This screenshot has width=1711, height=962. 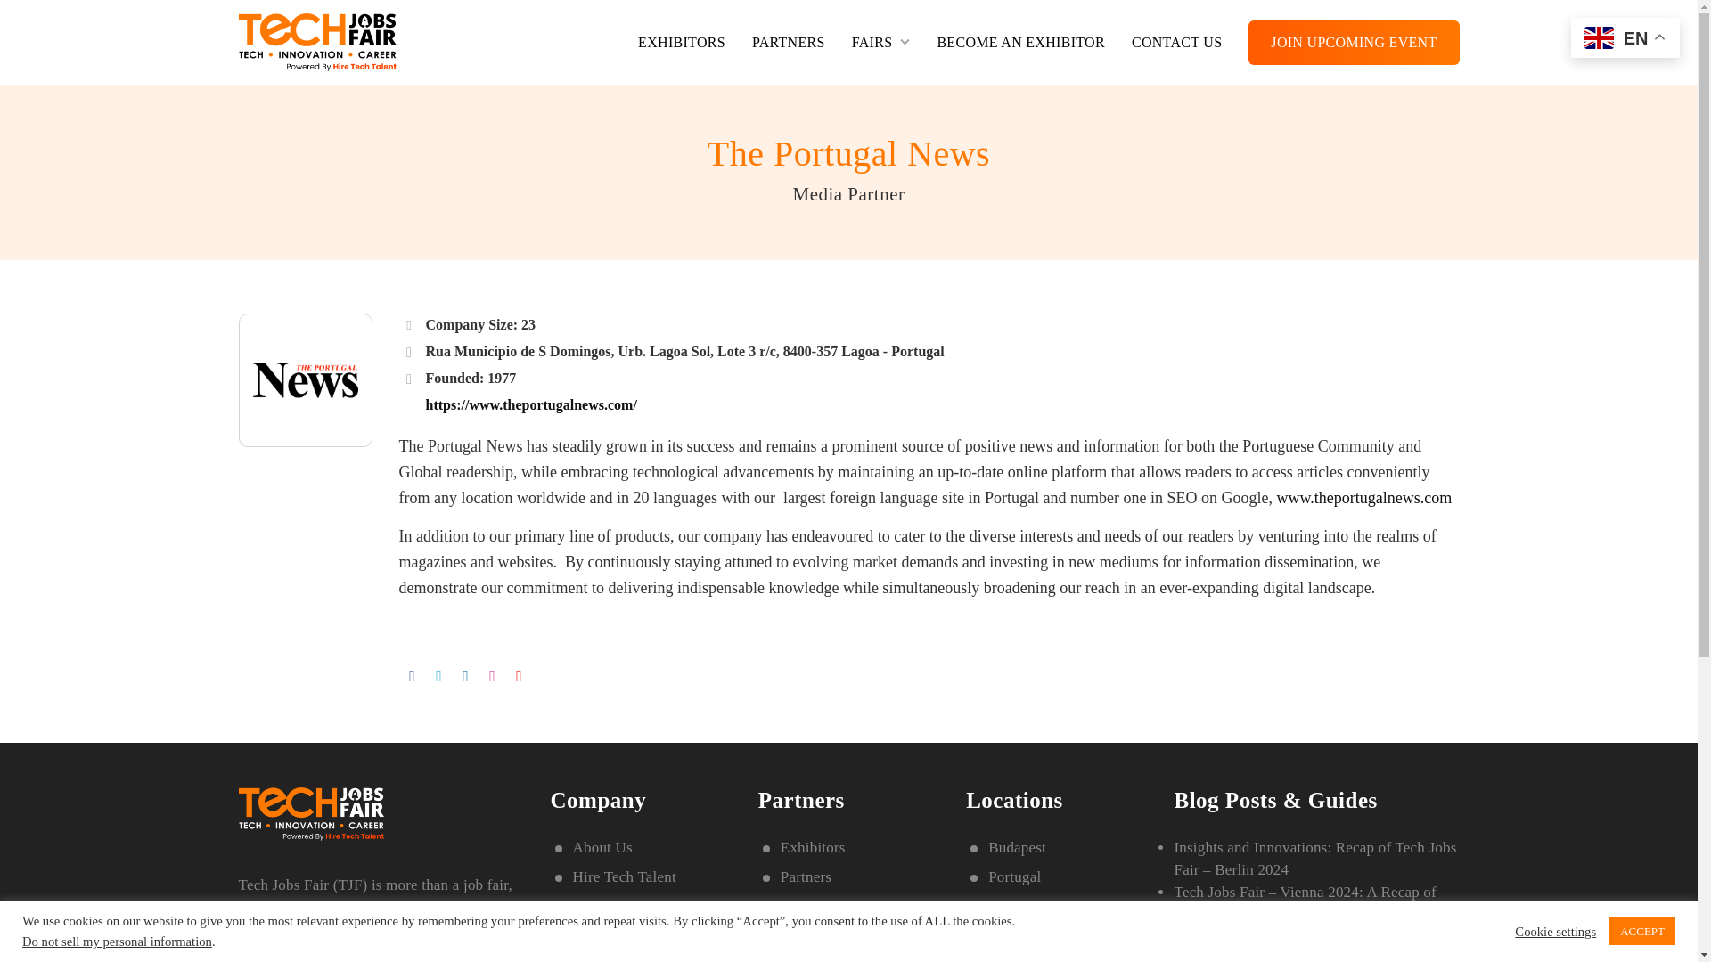 What do you see at coordinates (880, 41) in the screenshot?
I see `FAIRS` at bounding box center [880, 41].